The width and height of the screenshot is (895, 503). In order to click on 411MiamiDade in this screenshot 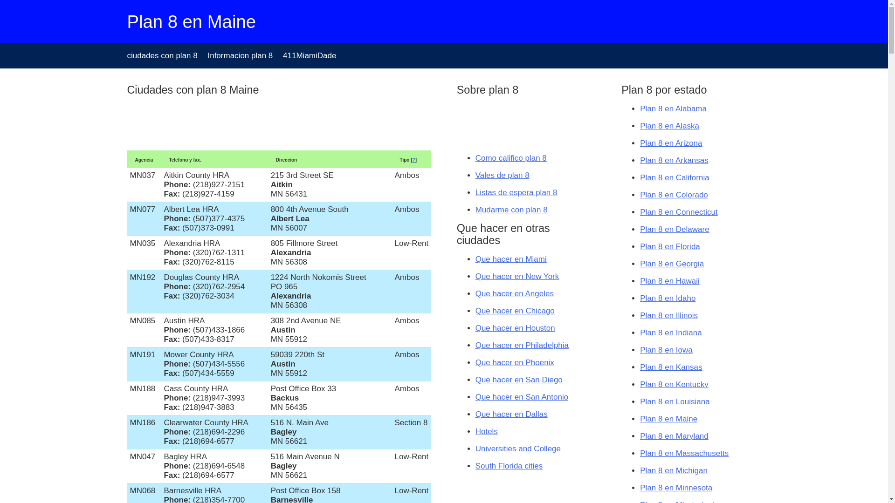, I will do `click(310, 56)`.